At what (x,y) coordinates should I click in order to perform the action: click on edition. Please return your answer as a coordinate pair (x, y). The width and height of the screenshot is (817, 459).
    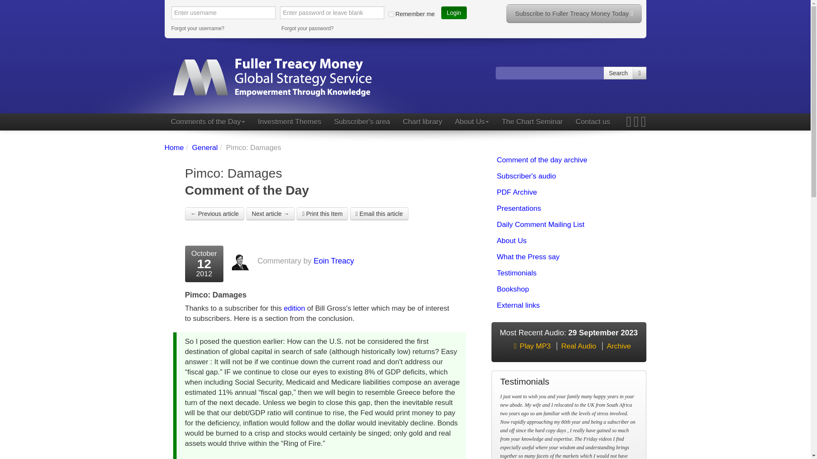
    Looking at the image, I should click on (294, 309).